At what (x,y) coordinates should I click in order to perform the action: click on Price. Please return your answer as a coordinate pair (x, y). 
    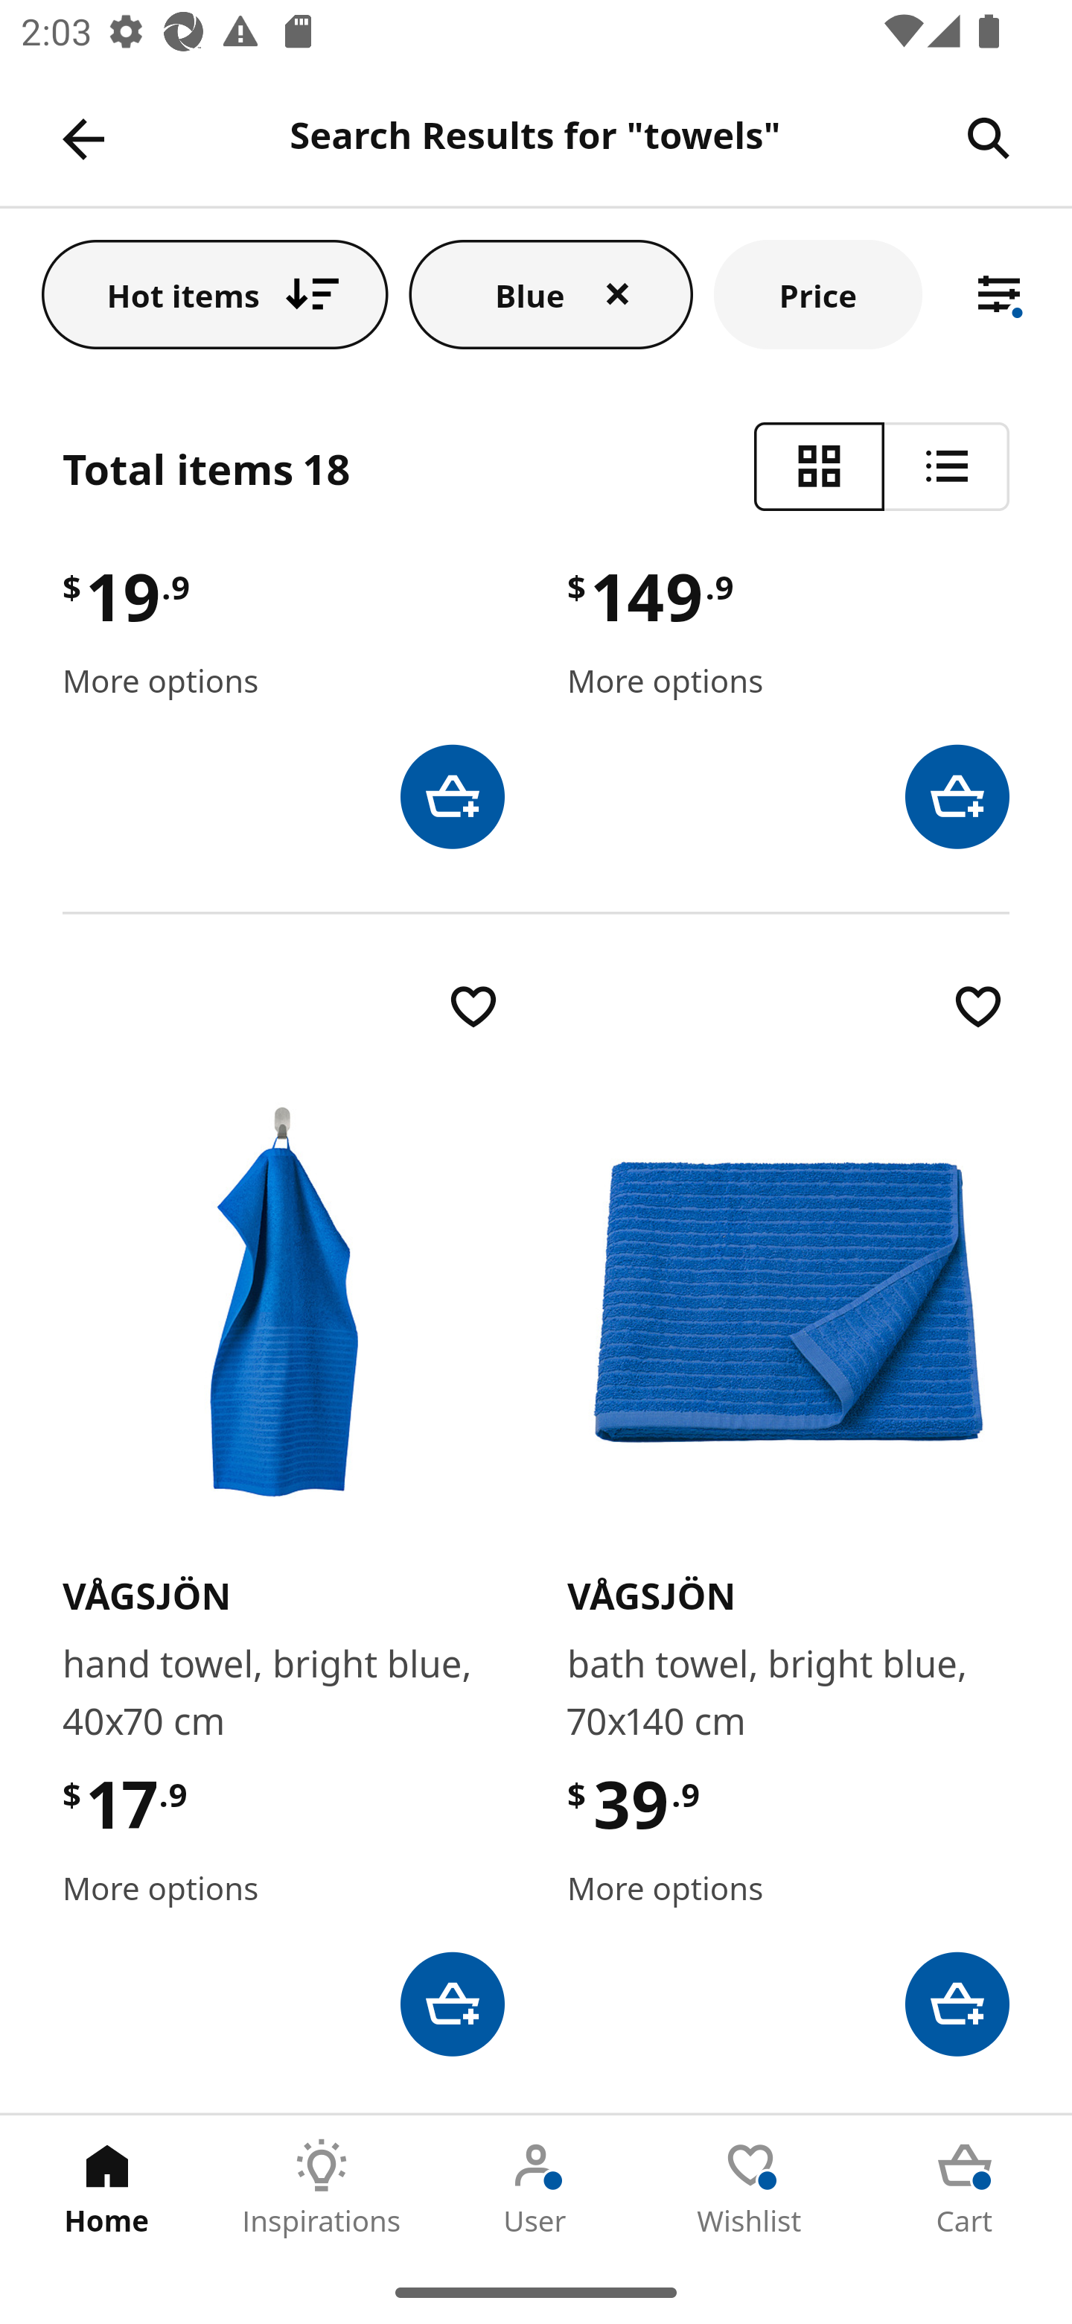
    Looking at the image, I should click on (817, 293).